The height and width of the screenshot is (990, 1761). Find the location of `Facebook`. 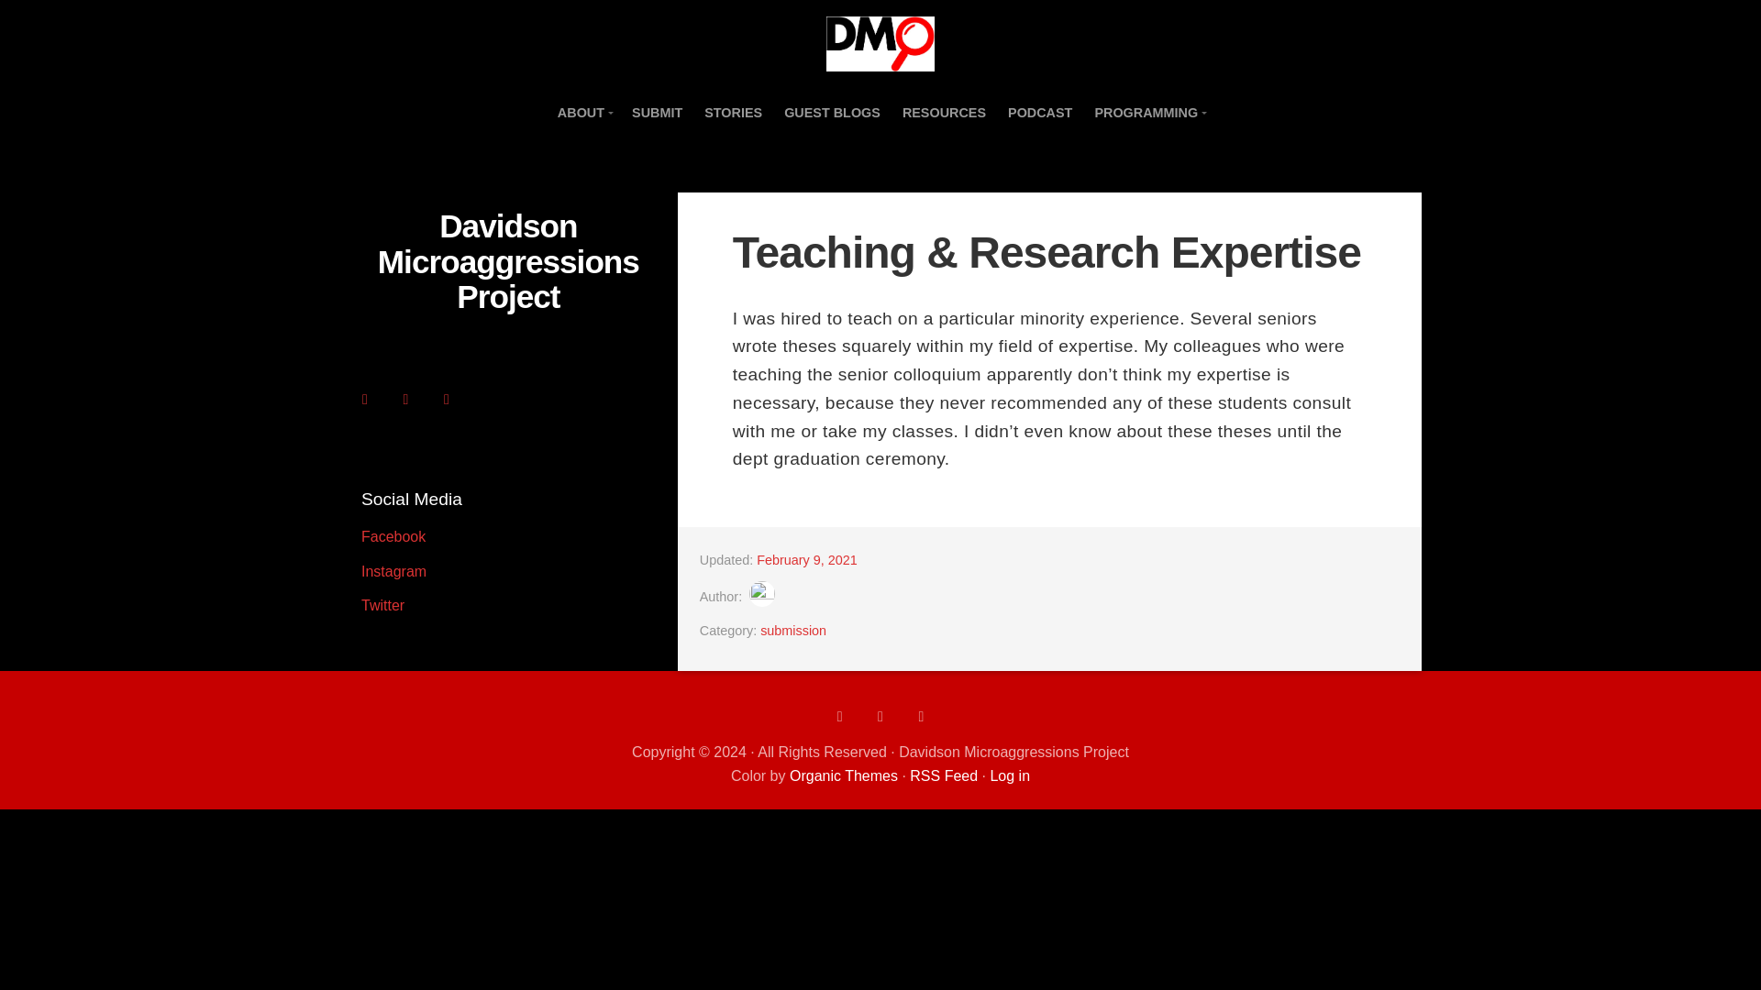

Facebook is located at coordinates (393, 536).